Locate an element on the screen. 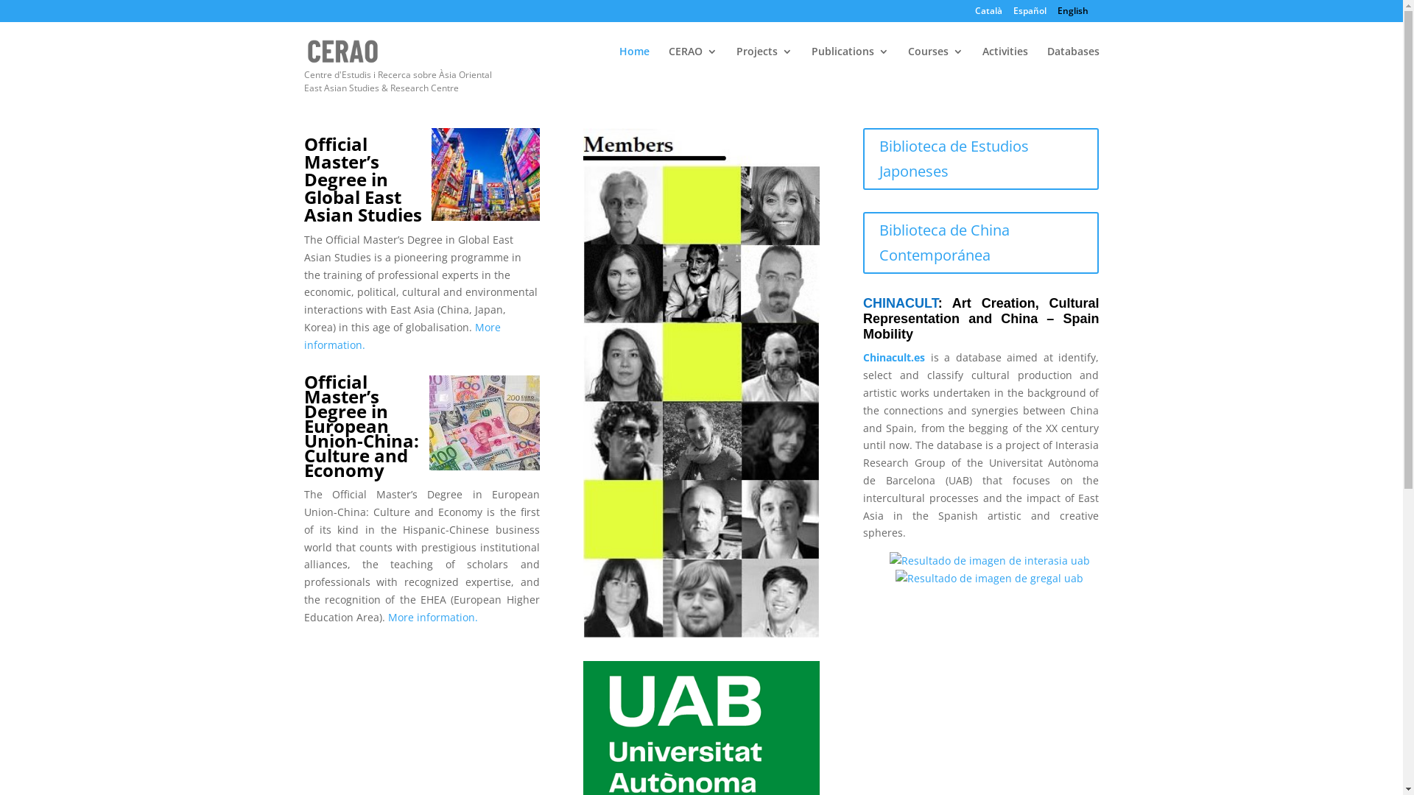 This screenshot has width=1414, height=795. Publications is located at coordinates (850, 63).